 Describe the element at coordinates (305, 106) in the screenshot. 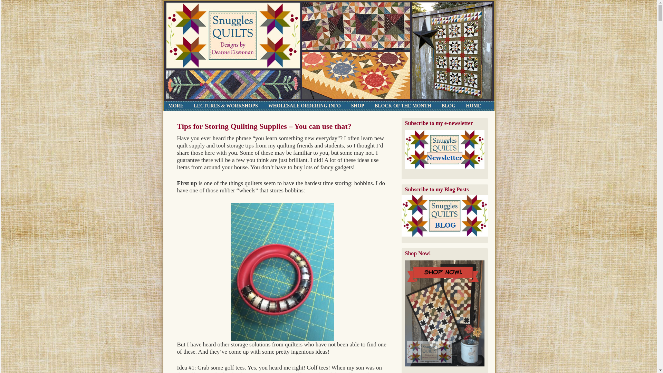

I see `WHOLESALE ORDERING INFO` at that location.